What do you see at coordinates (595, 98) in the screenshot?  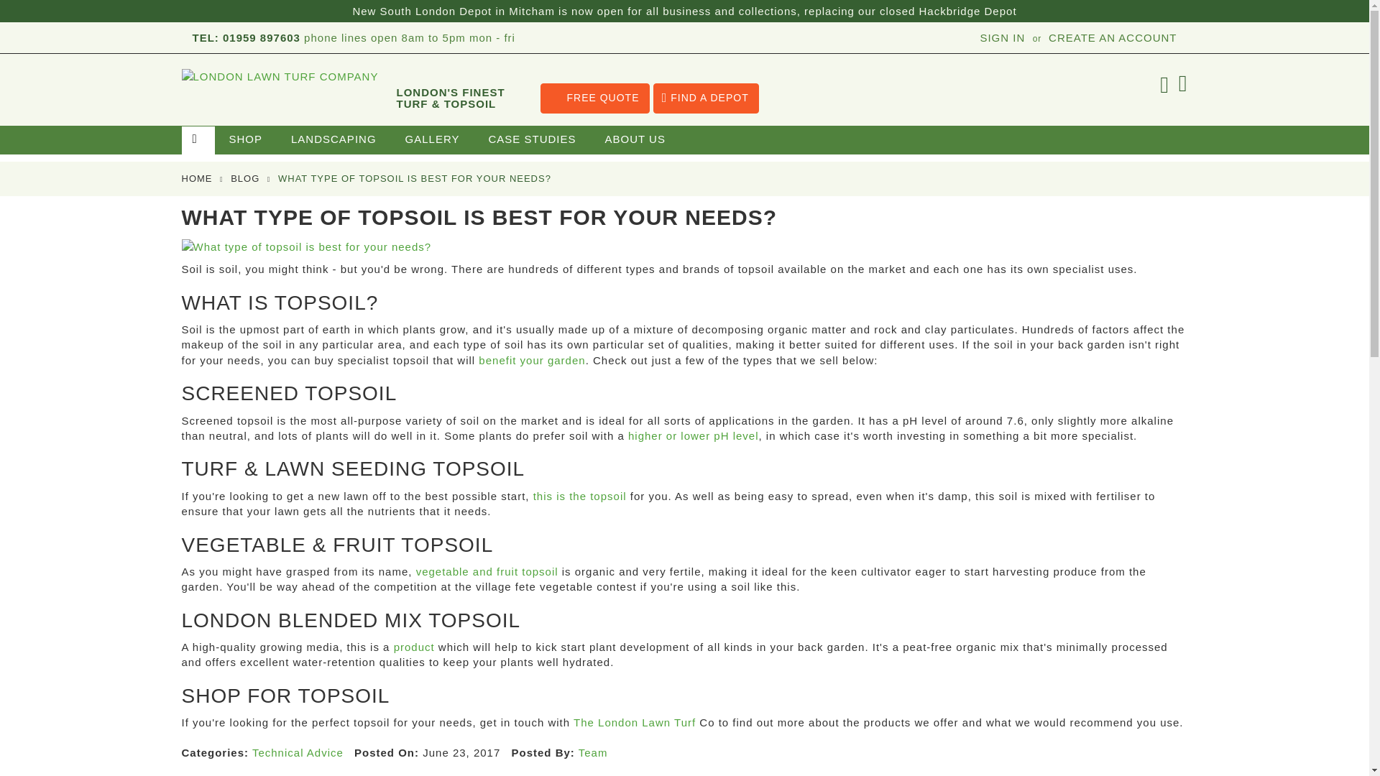 I see `FREE QUOTE` at bounding box center [595, 98].